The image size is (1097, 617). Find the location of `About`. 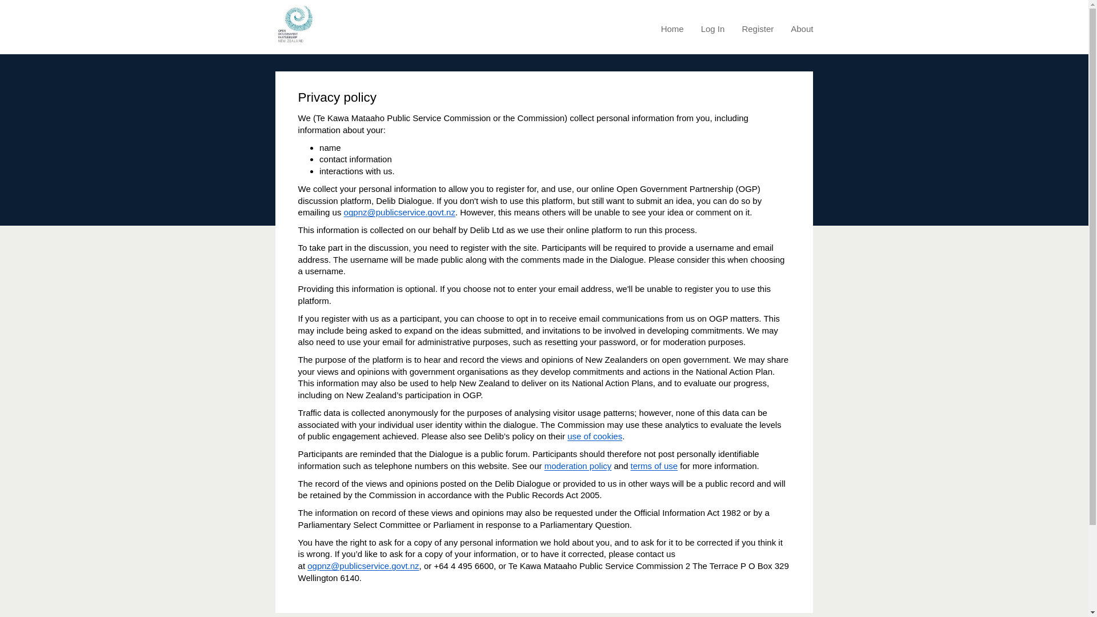

About is located at coordinates (802, 29).